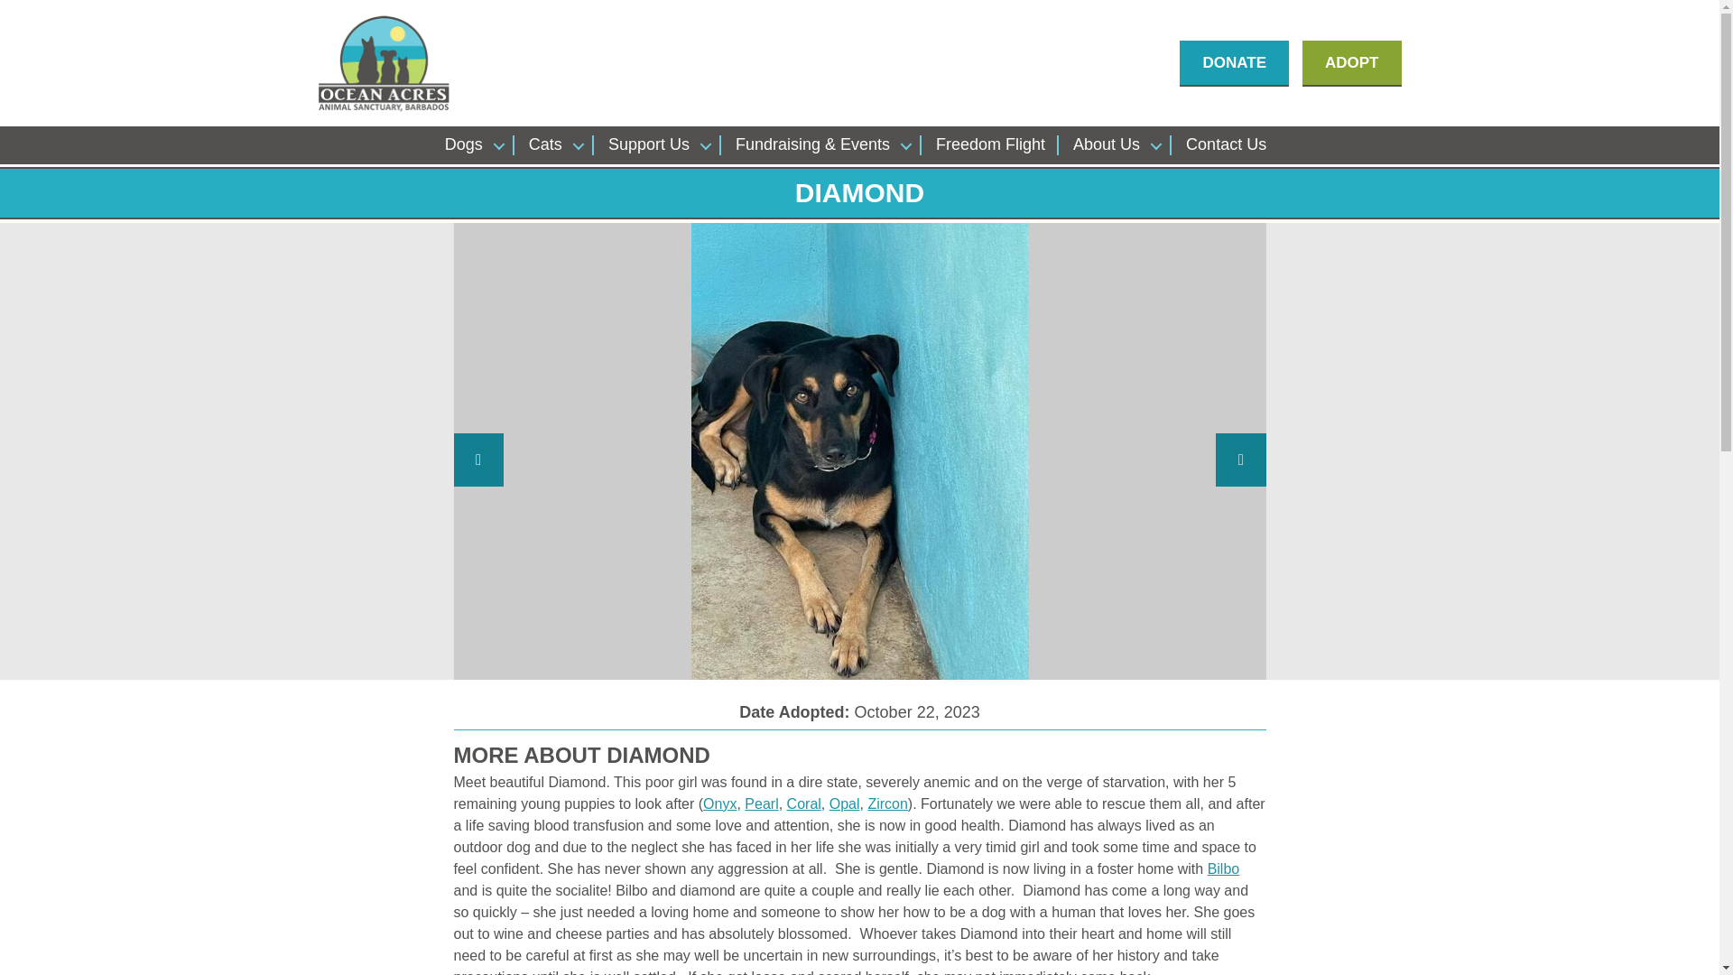  Describe the element at coordinates (1235, 62) in the screenshot. I see `DONATE` at that location.